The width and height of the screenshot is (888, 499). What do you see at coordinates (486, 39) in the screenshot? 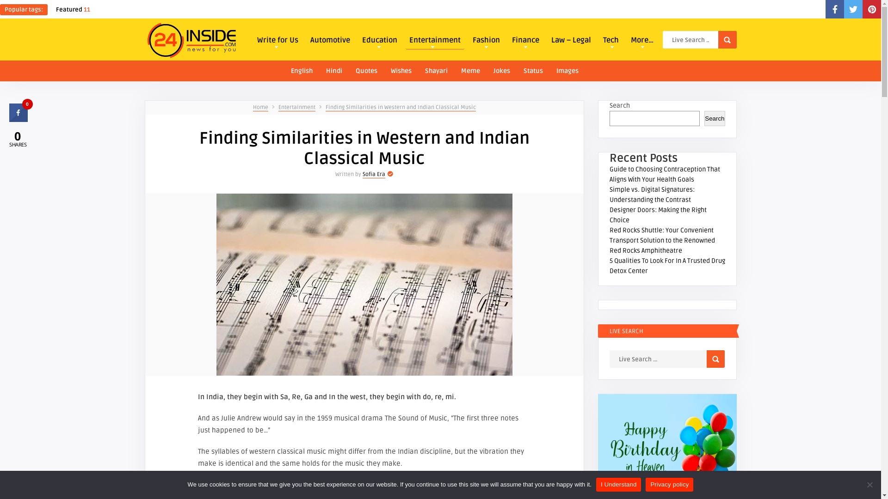
I see `Fashion` at bounding box center [486, 39].